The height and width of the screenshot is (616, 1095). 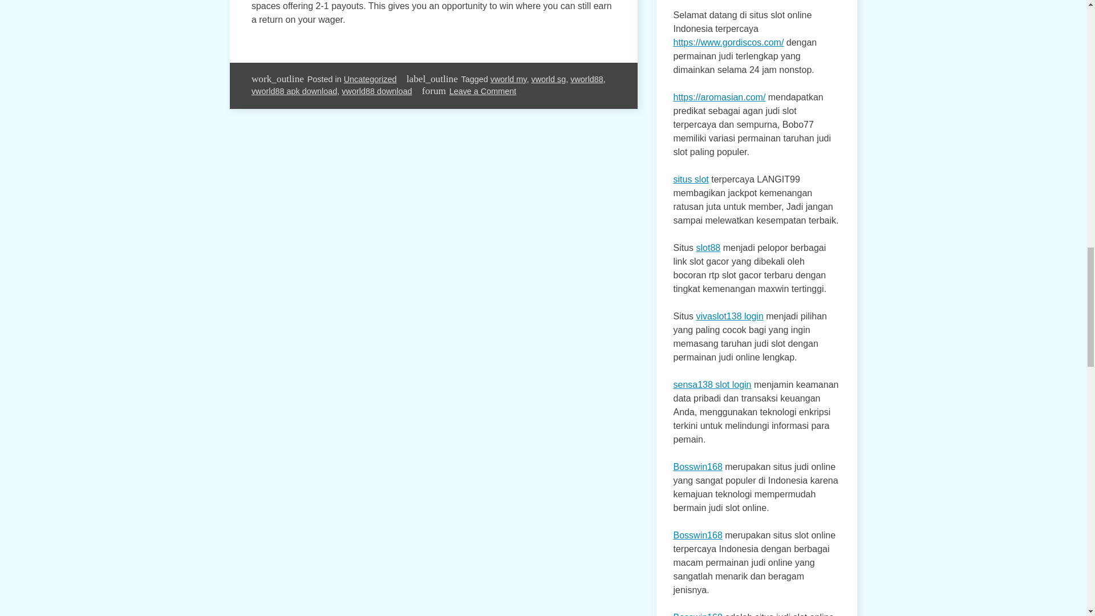 What do you see at coordinates (370, 79) in the screenshot?
I see `Uncategorized` at bounding box center [370, 79].